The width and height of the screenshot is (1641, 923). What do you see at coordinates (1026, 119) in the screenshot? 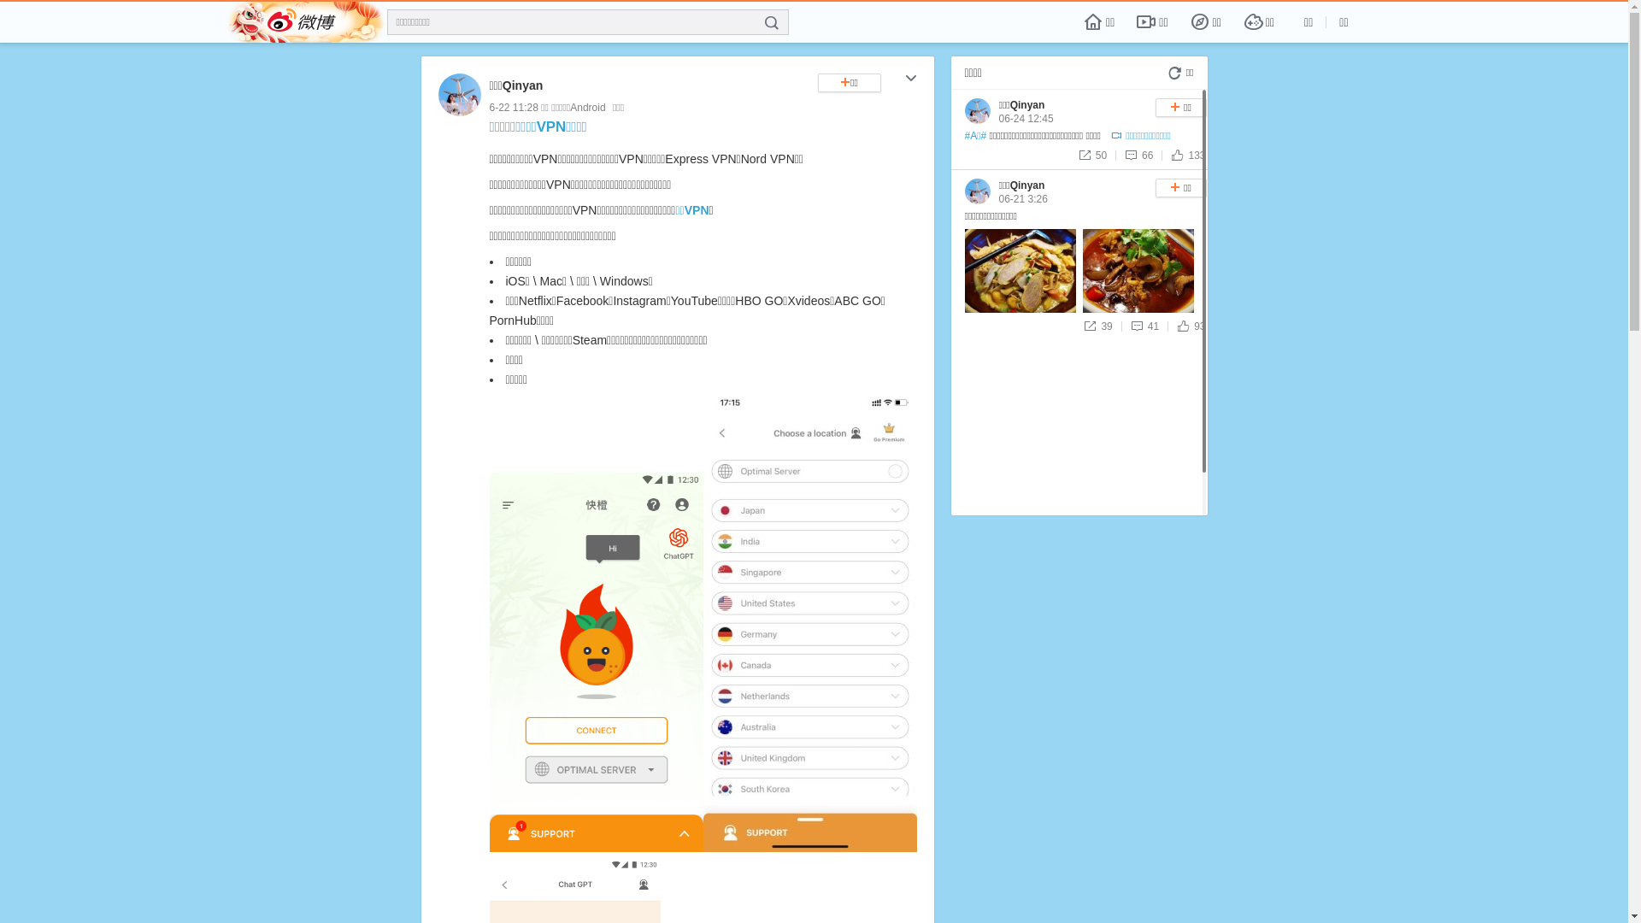
I see `06-24 12:45` at bounding box center [1026, 119].